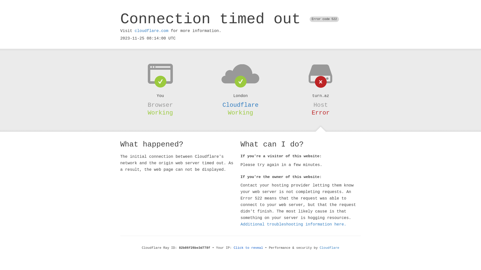 The width and height of the screenshot is (481, 270). I want to click on Cloudflare, so click(241, 105).